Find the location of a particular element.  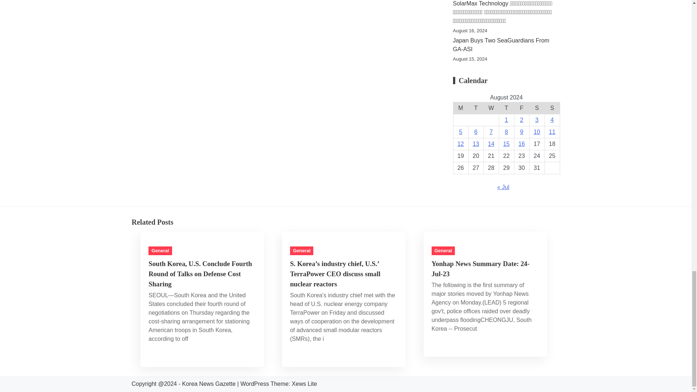

Friday is located at coordinates (521, 108).